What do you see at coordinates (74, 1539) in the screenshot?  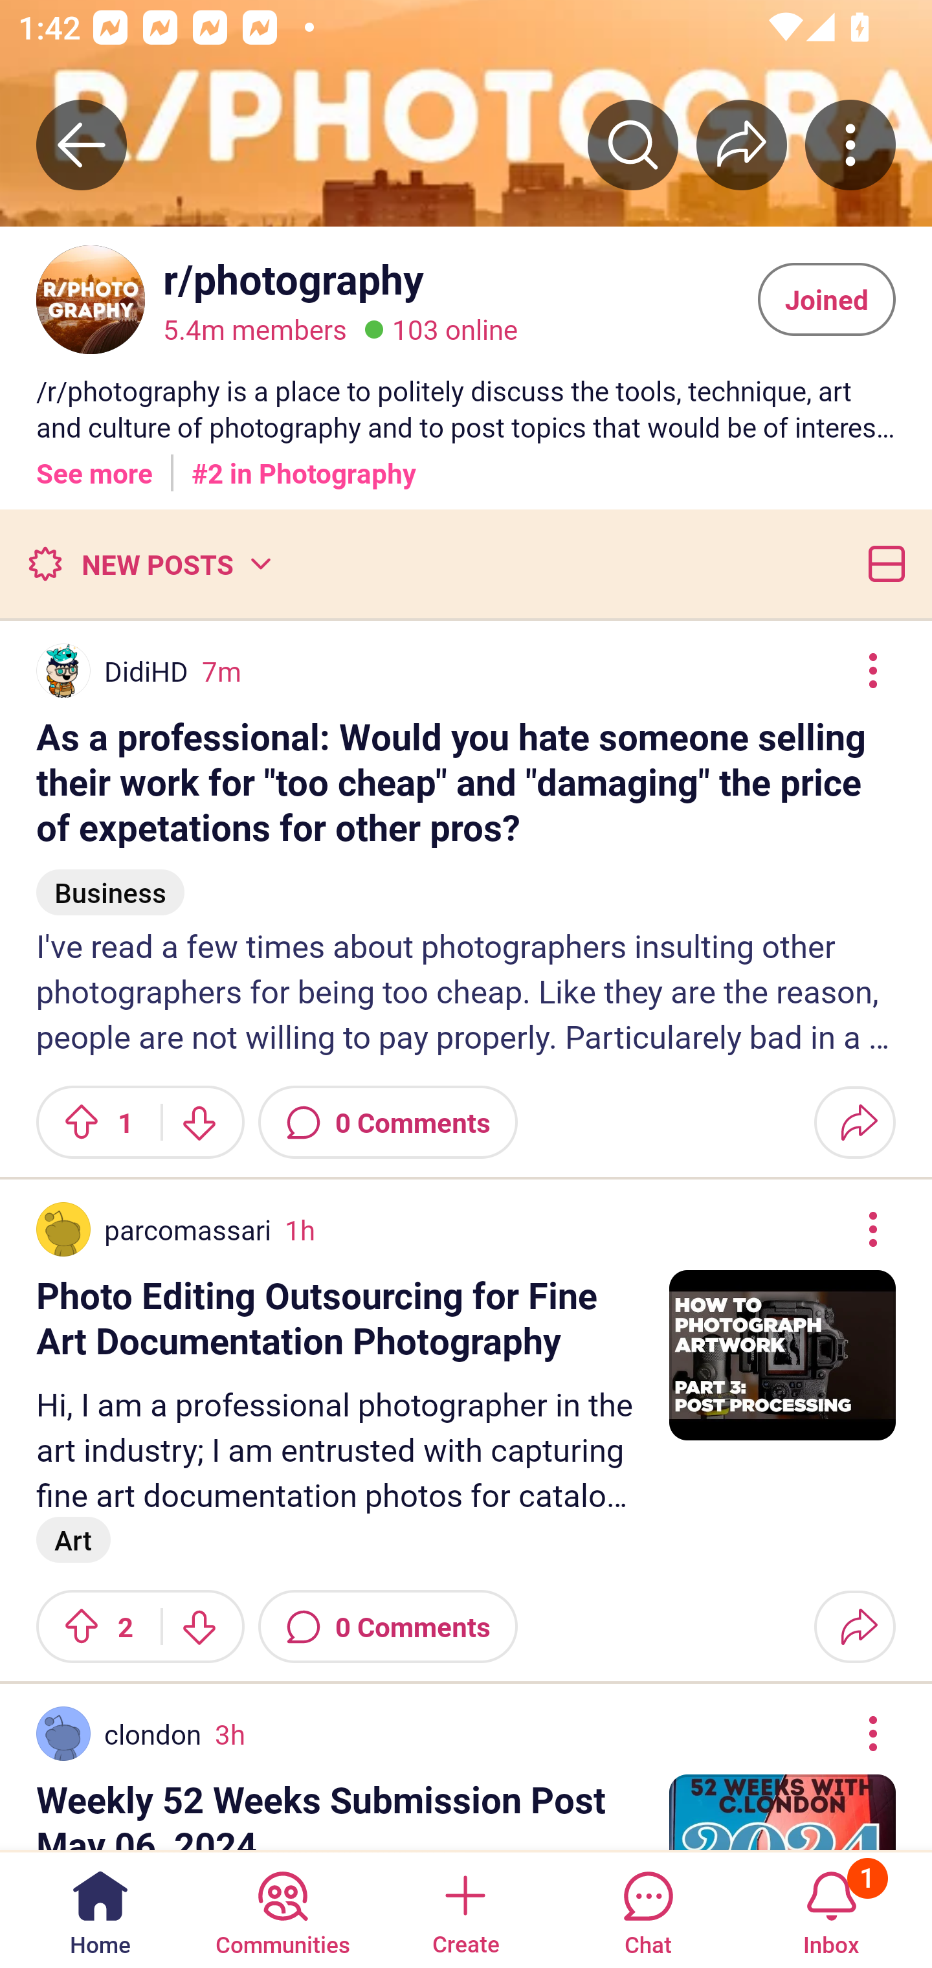 I see `Art` at bounding box center [74, 1539].